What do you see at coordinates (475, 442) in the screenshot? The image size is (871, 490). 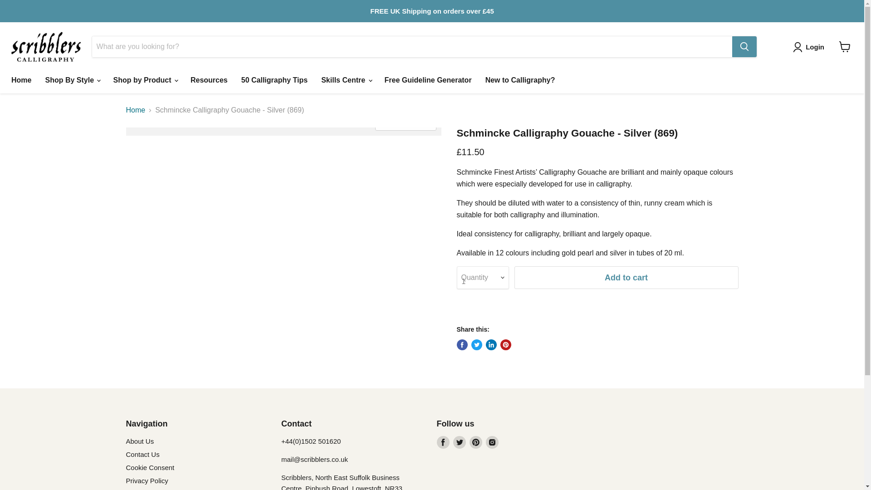 I see `Pinterest` at bounding box center [475, 442].